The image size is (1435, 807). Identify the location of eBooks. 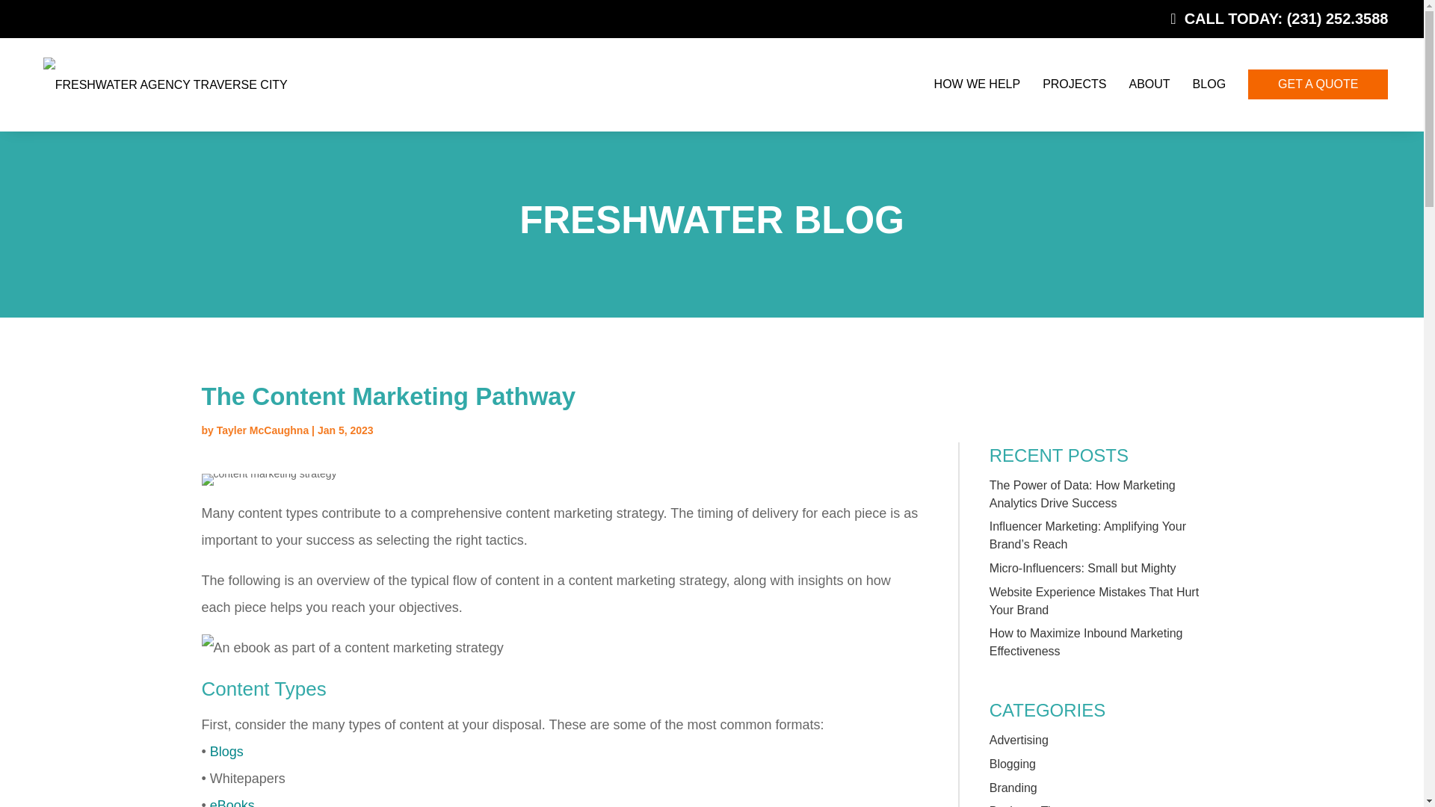
(232, 803).